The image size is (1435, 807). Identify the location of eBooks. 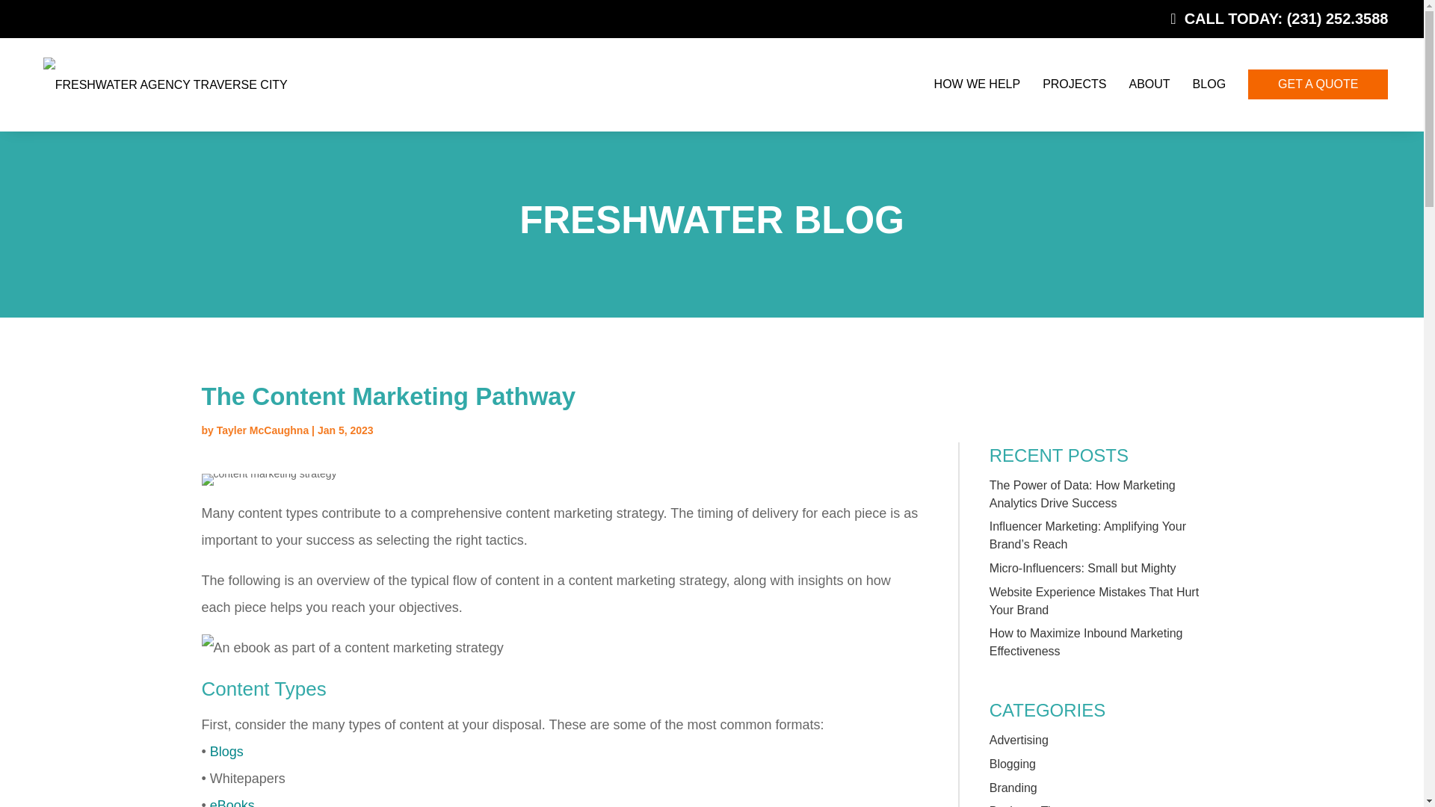
(232, 803).